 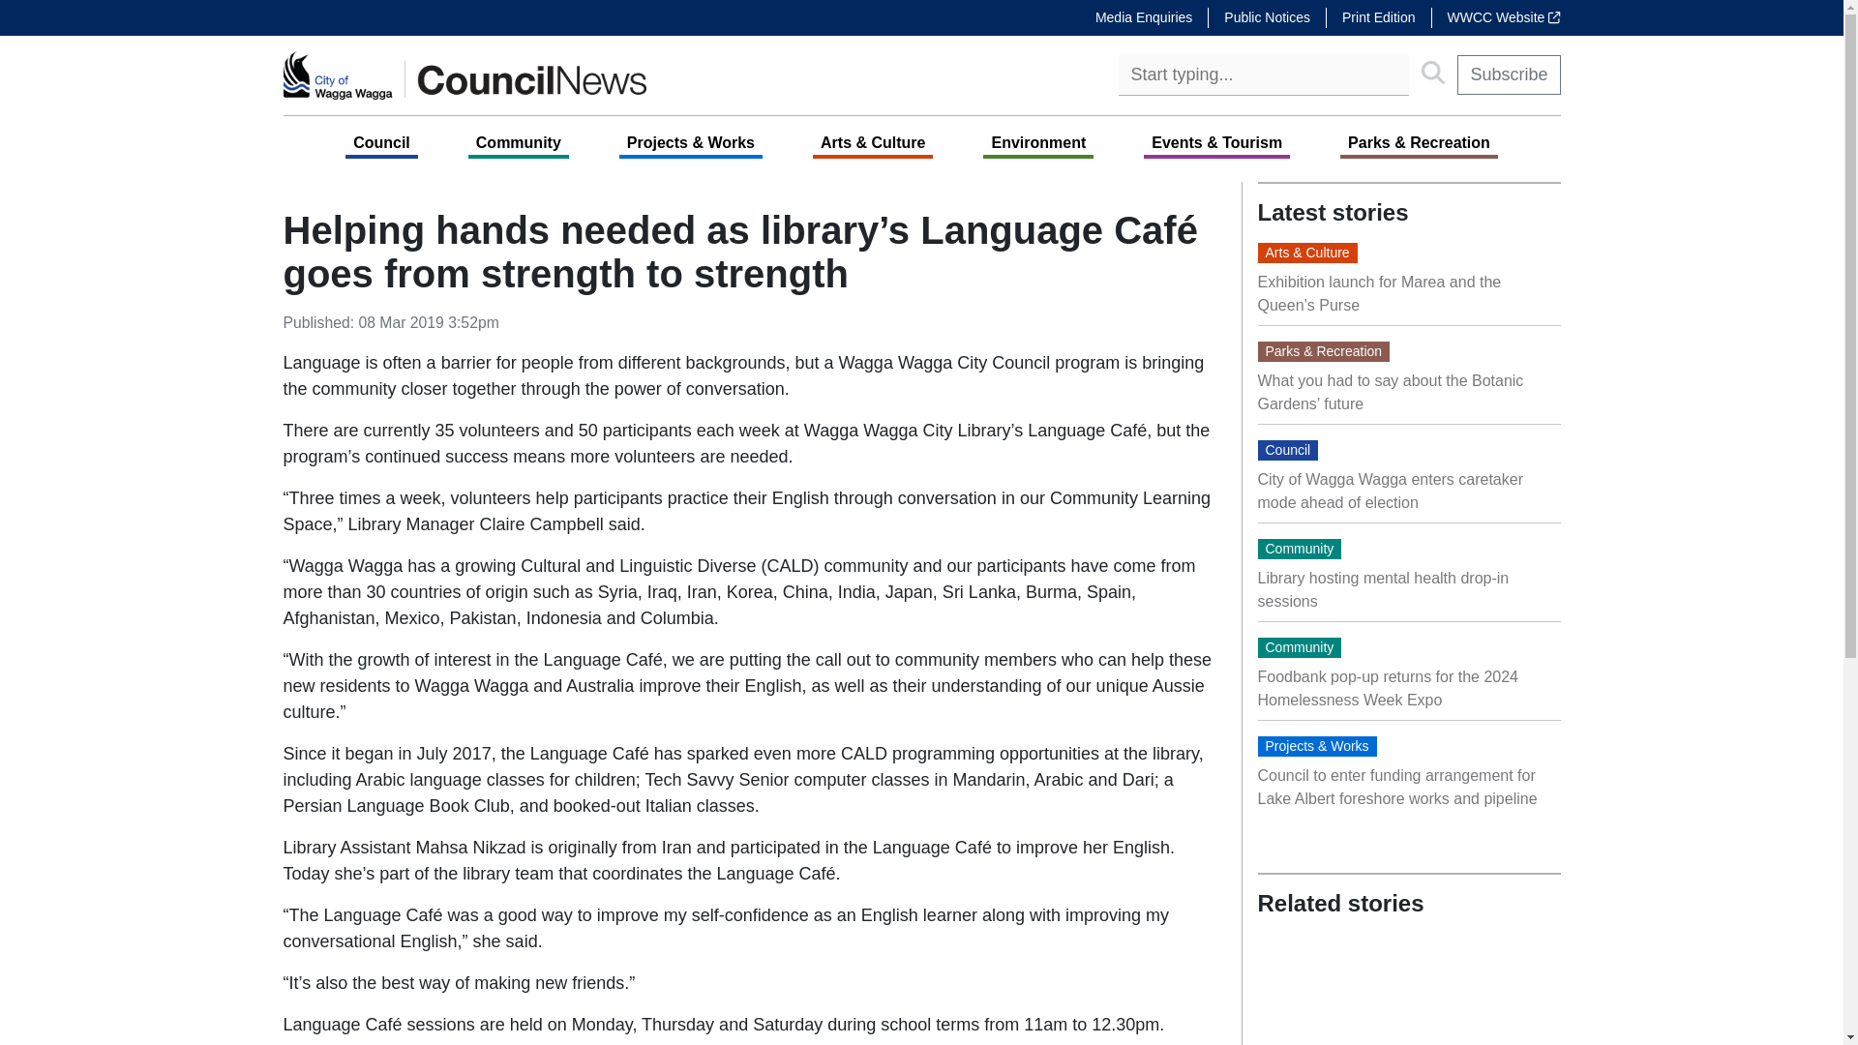 I want to click on City of Wagga Wagga enters caretaker mode ahead of election, so click(x=1390, y=492).